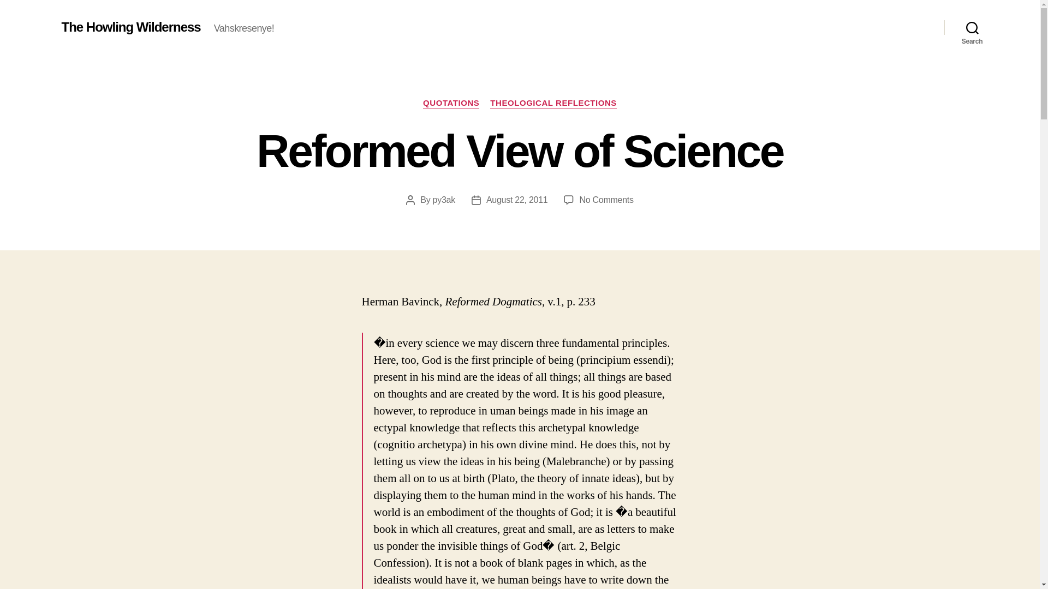 The image size is (1048, 589). I want to click on py3ak, so click(606, 200).